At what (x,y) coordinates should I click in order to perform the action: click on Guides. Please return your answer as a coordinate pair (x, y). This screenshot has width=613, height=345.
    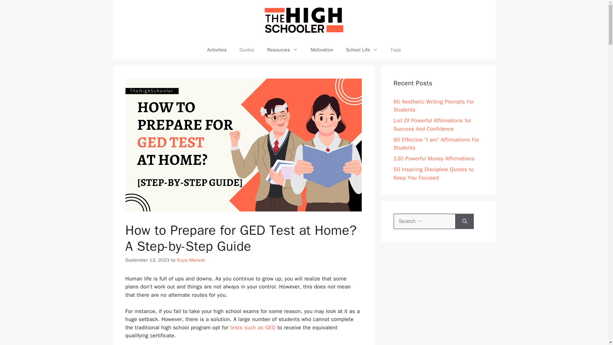
    Looking at the image, I should click on (247, 50).